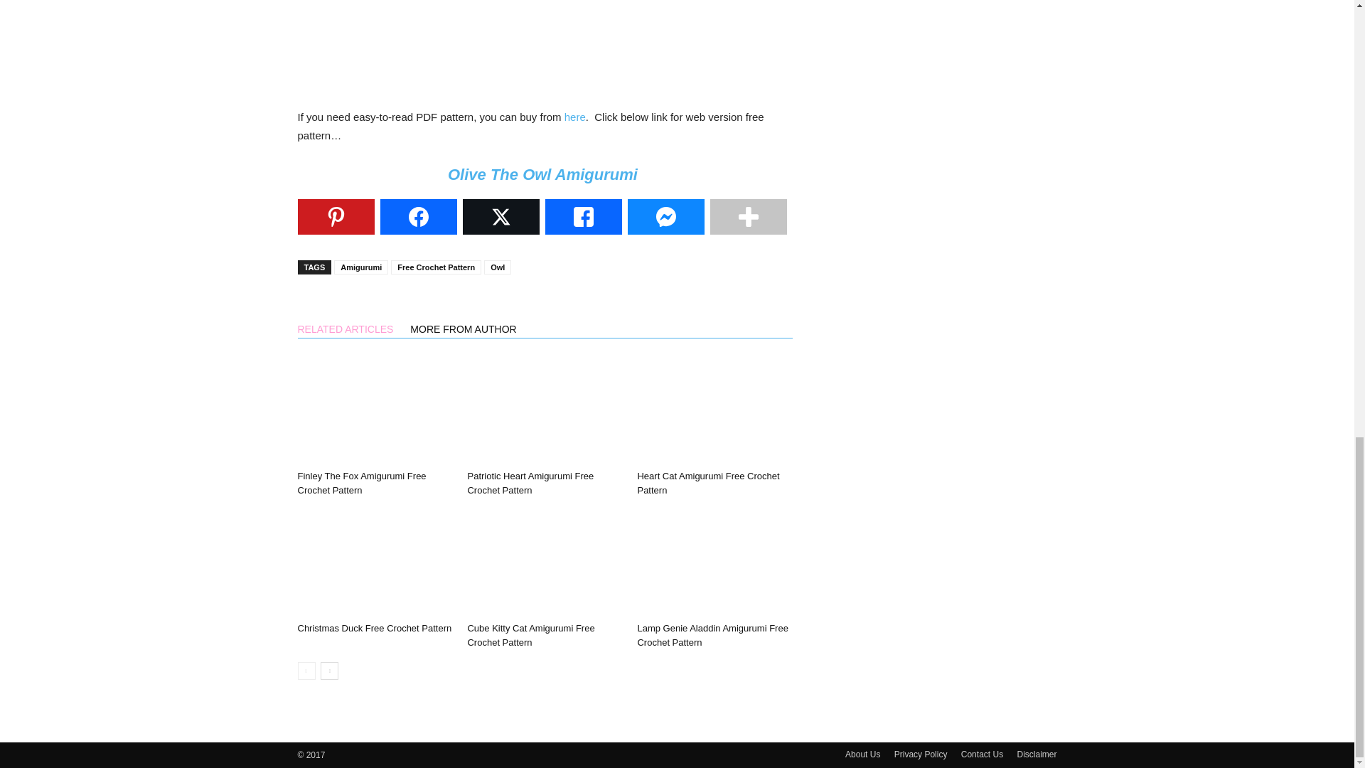 Image resolution: width=1365 pixels, height=768 pixels. Describe the element at coordinates (583, 216) in the screenshot. I see `Share on Like` at that location.